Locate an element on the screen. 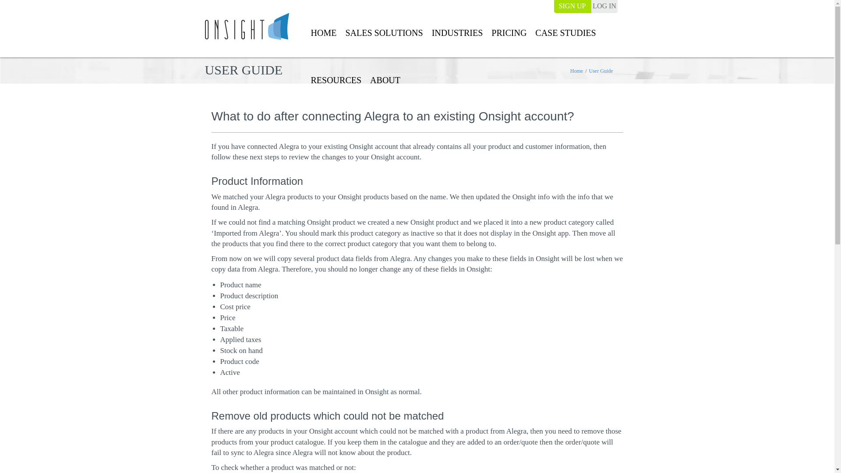 This screenshot has height=473, width=841. INDUSTRIES is located at coordinates (457, 33).